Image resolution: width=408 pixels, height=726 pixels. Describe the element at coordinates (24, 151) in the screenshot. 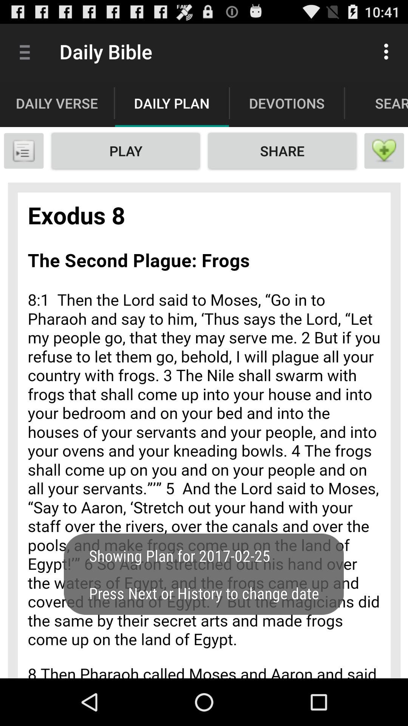

I see `book mark option` at that location.